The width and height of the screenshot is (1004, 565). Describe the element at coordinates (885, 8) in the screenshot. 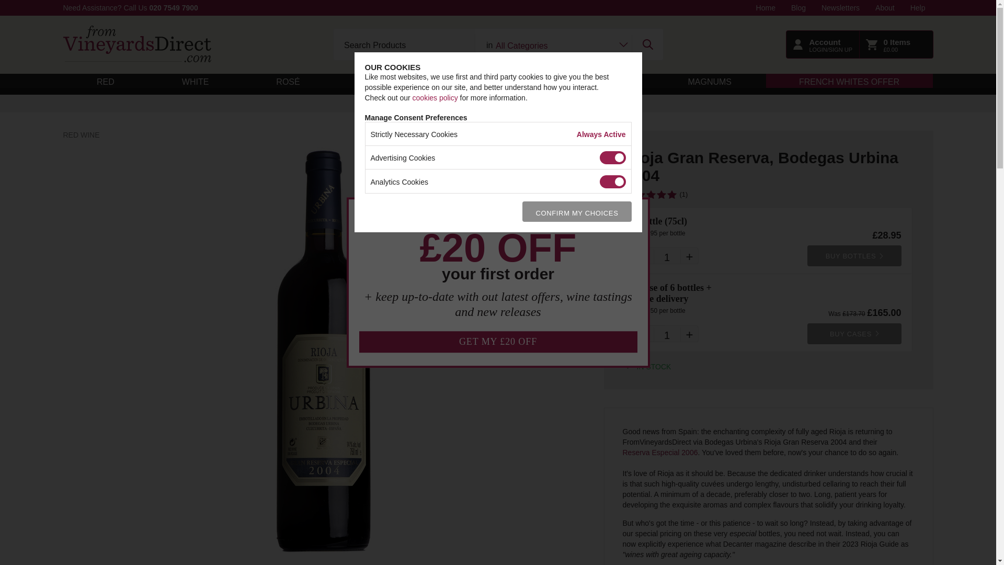

I see `About` at that location.